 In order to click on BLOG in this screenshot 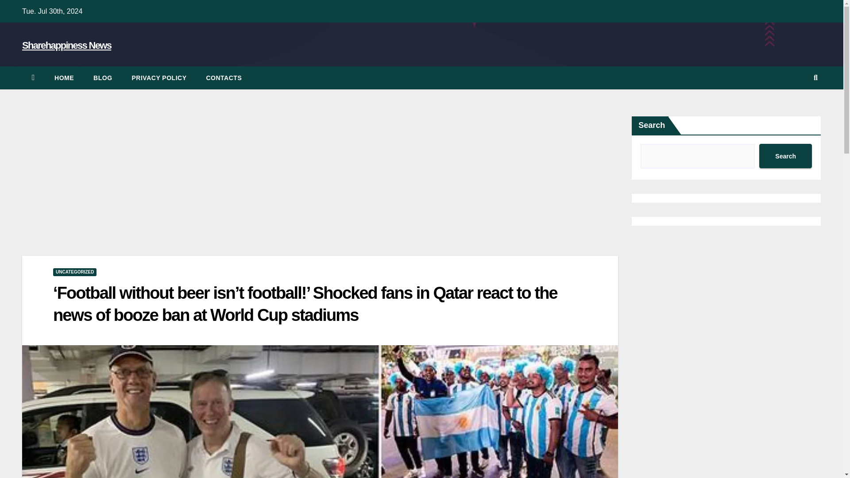, I will do `click(102, 78)`.